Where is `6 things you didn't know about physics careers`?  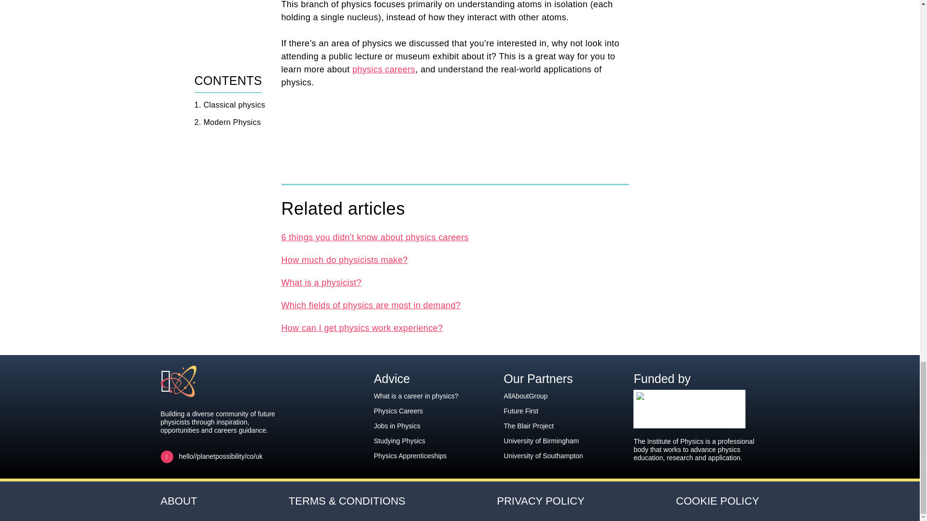
6 things you didn't know about physics careers is located at coordinates (374, 237).